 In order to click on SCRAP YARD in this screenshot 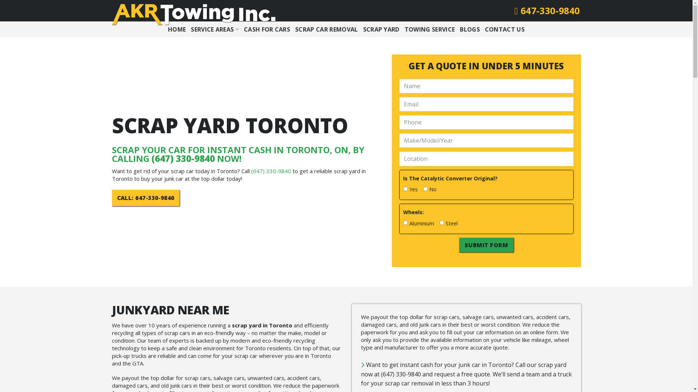, I will do `click(381, 29)`.